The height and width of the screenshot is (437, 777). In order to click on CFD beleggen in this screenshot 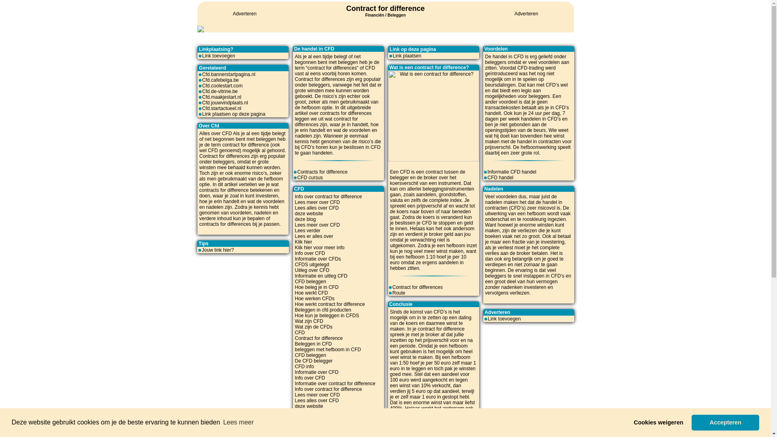, I will do `click(310, 282)`.